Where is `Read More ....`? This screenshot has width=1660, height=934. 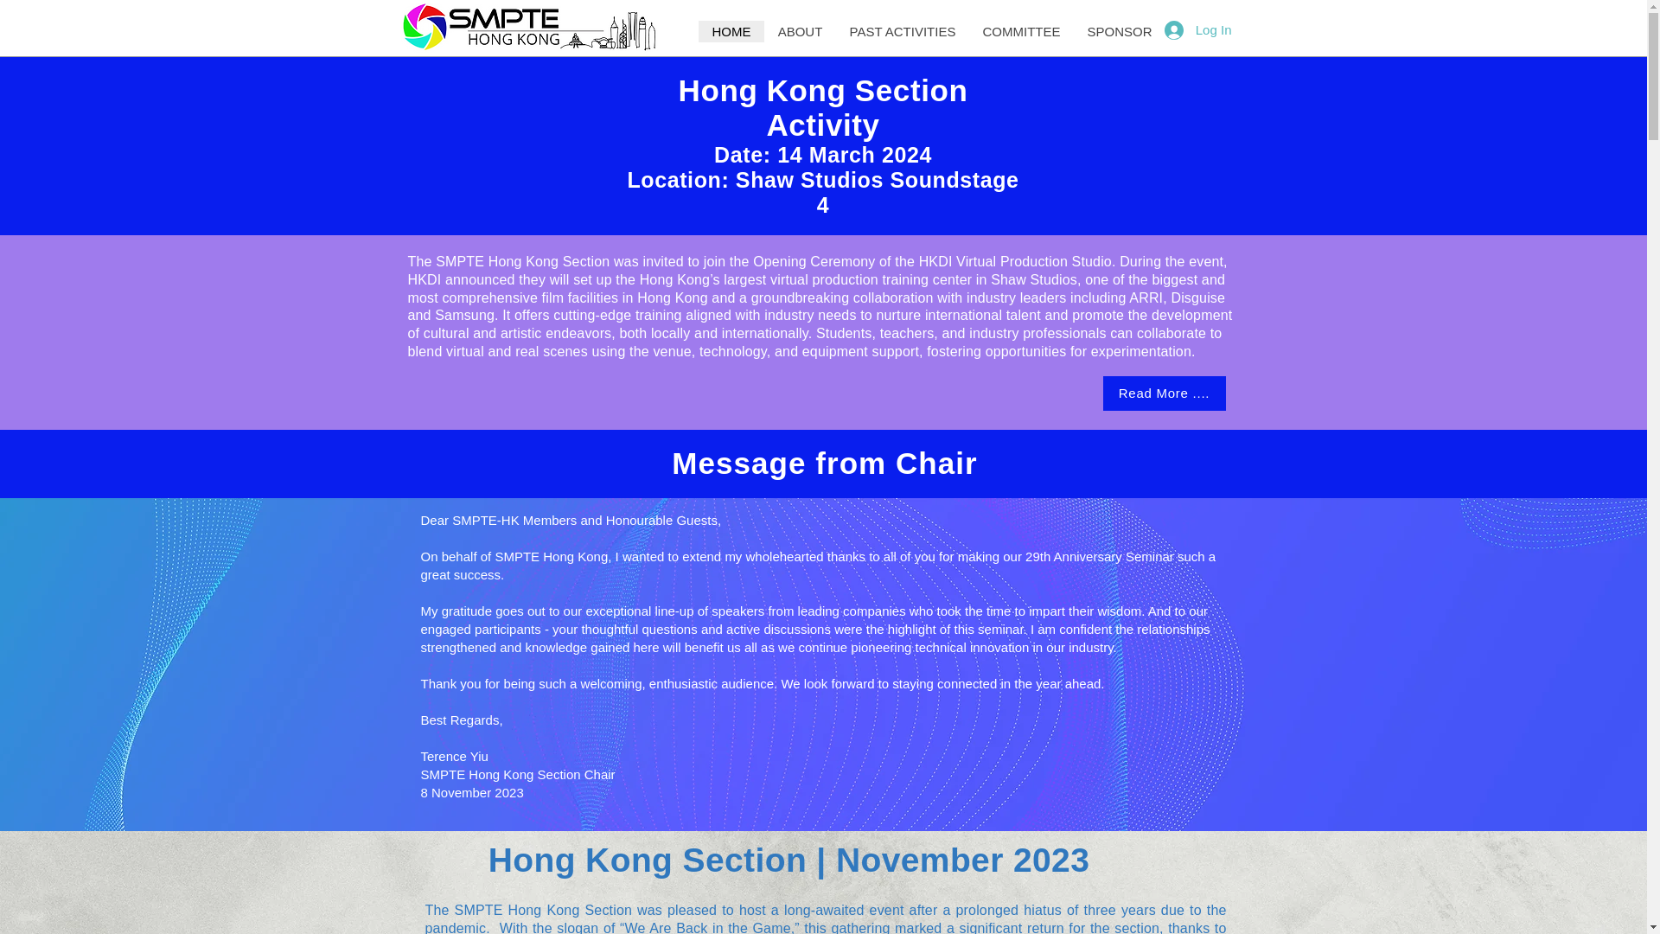
Read More .... is located at coordinates (1165, 393).